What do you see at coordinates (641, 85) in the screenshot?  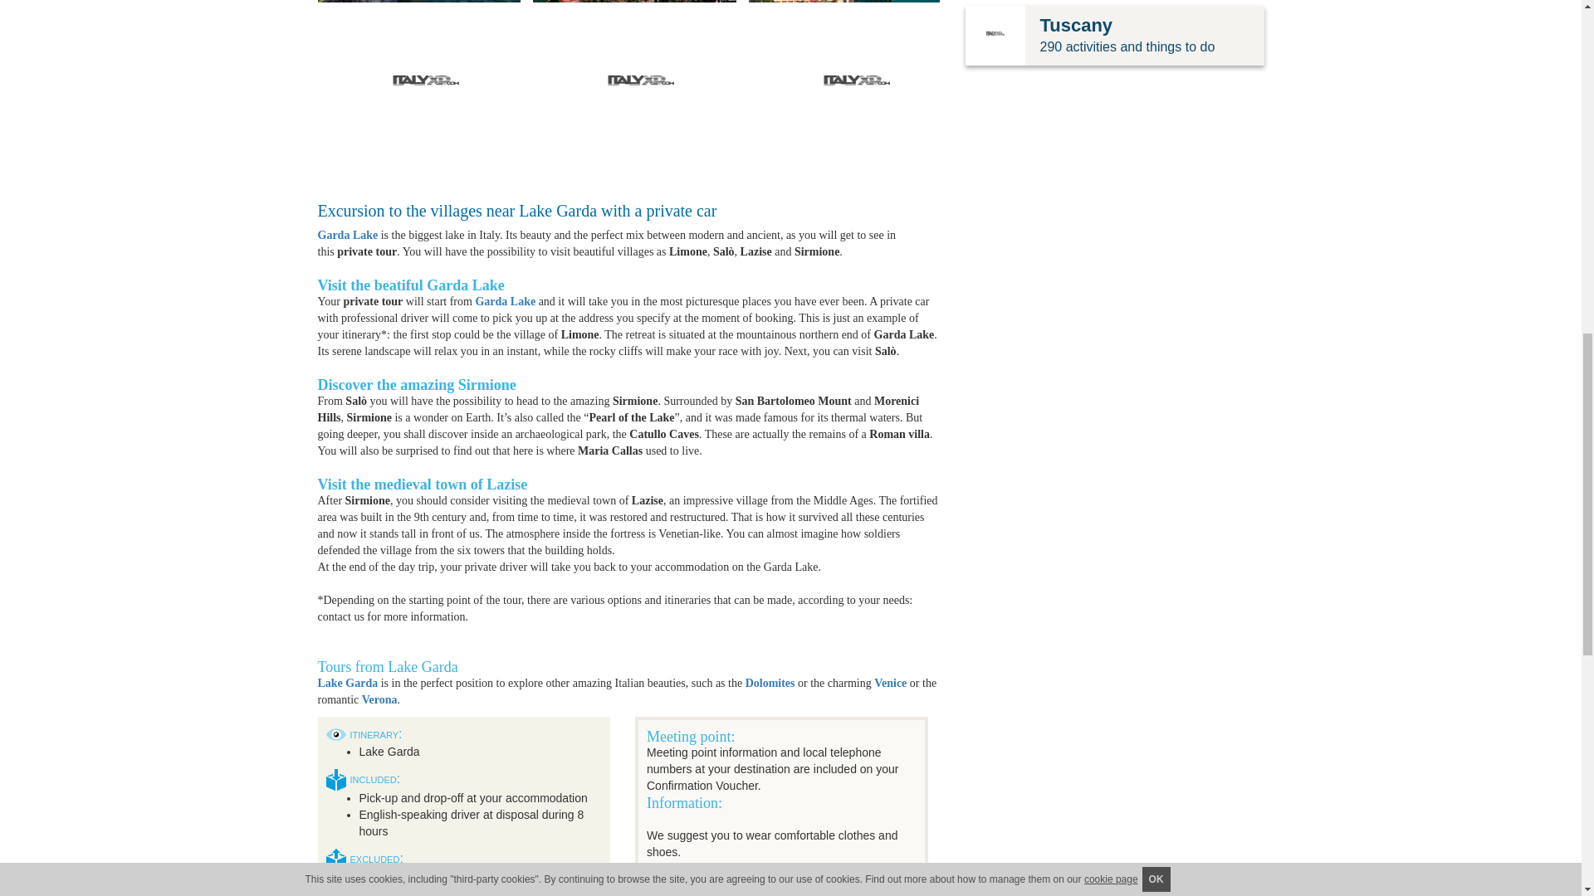 I see `Ancient ruins of Sirmione` at bounding box center [641, 85].